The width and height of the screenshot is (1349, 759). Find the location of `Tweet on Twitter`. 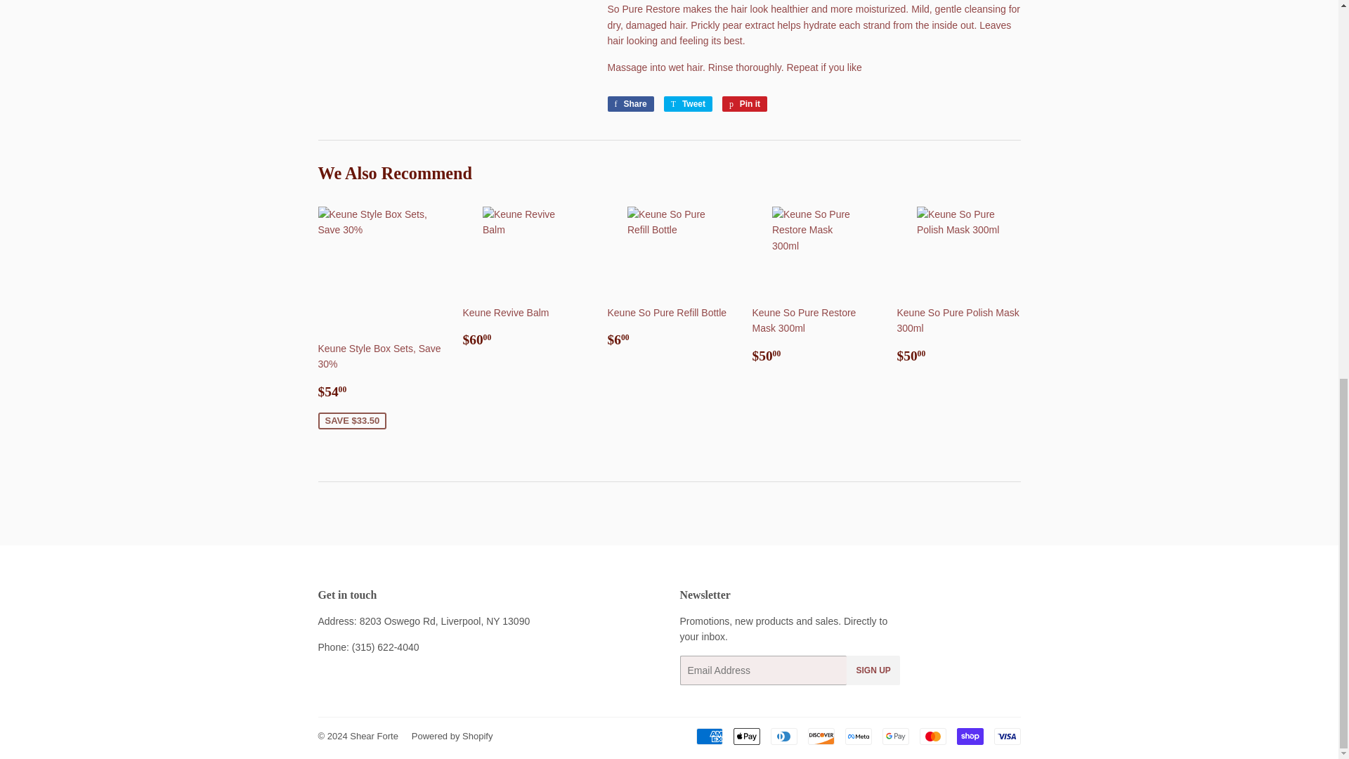

Tweet on Twitter is located at coordinates (970, 736).